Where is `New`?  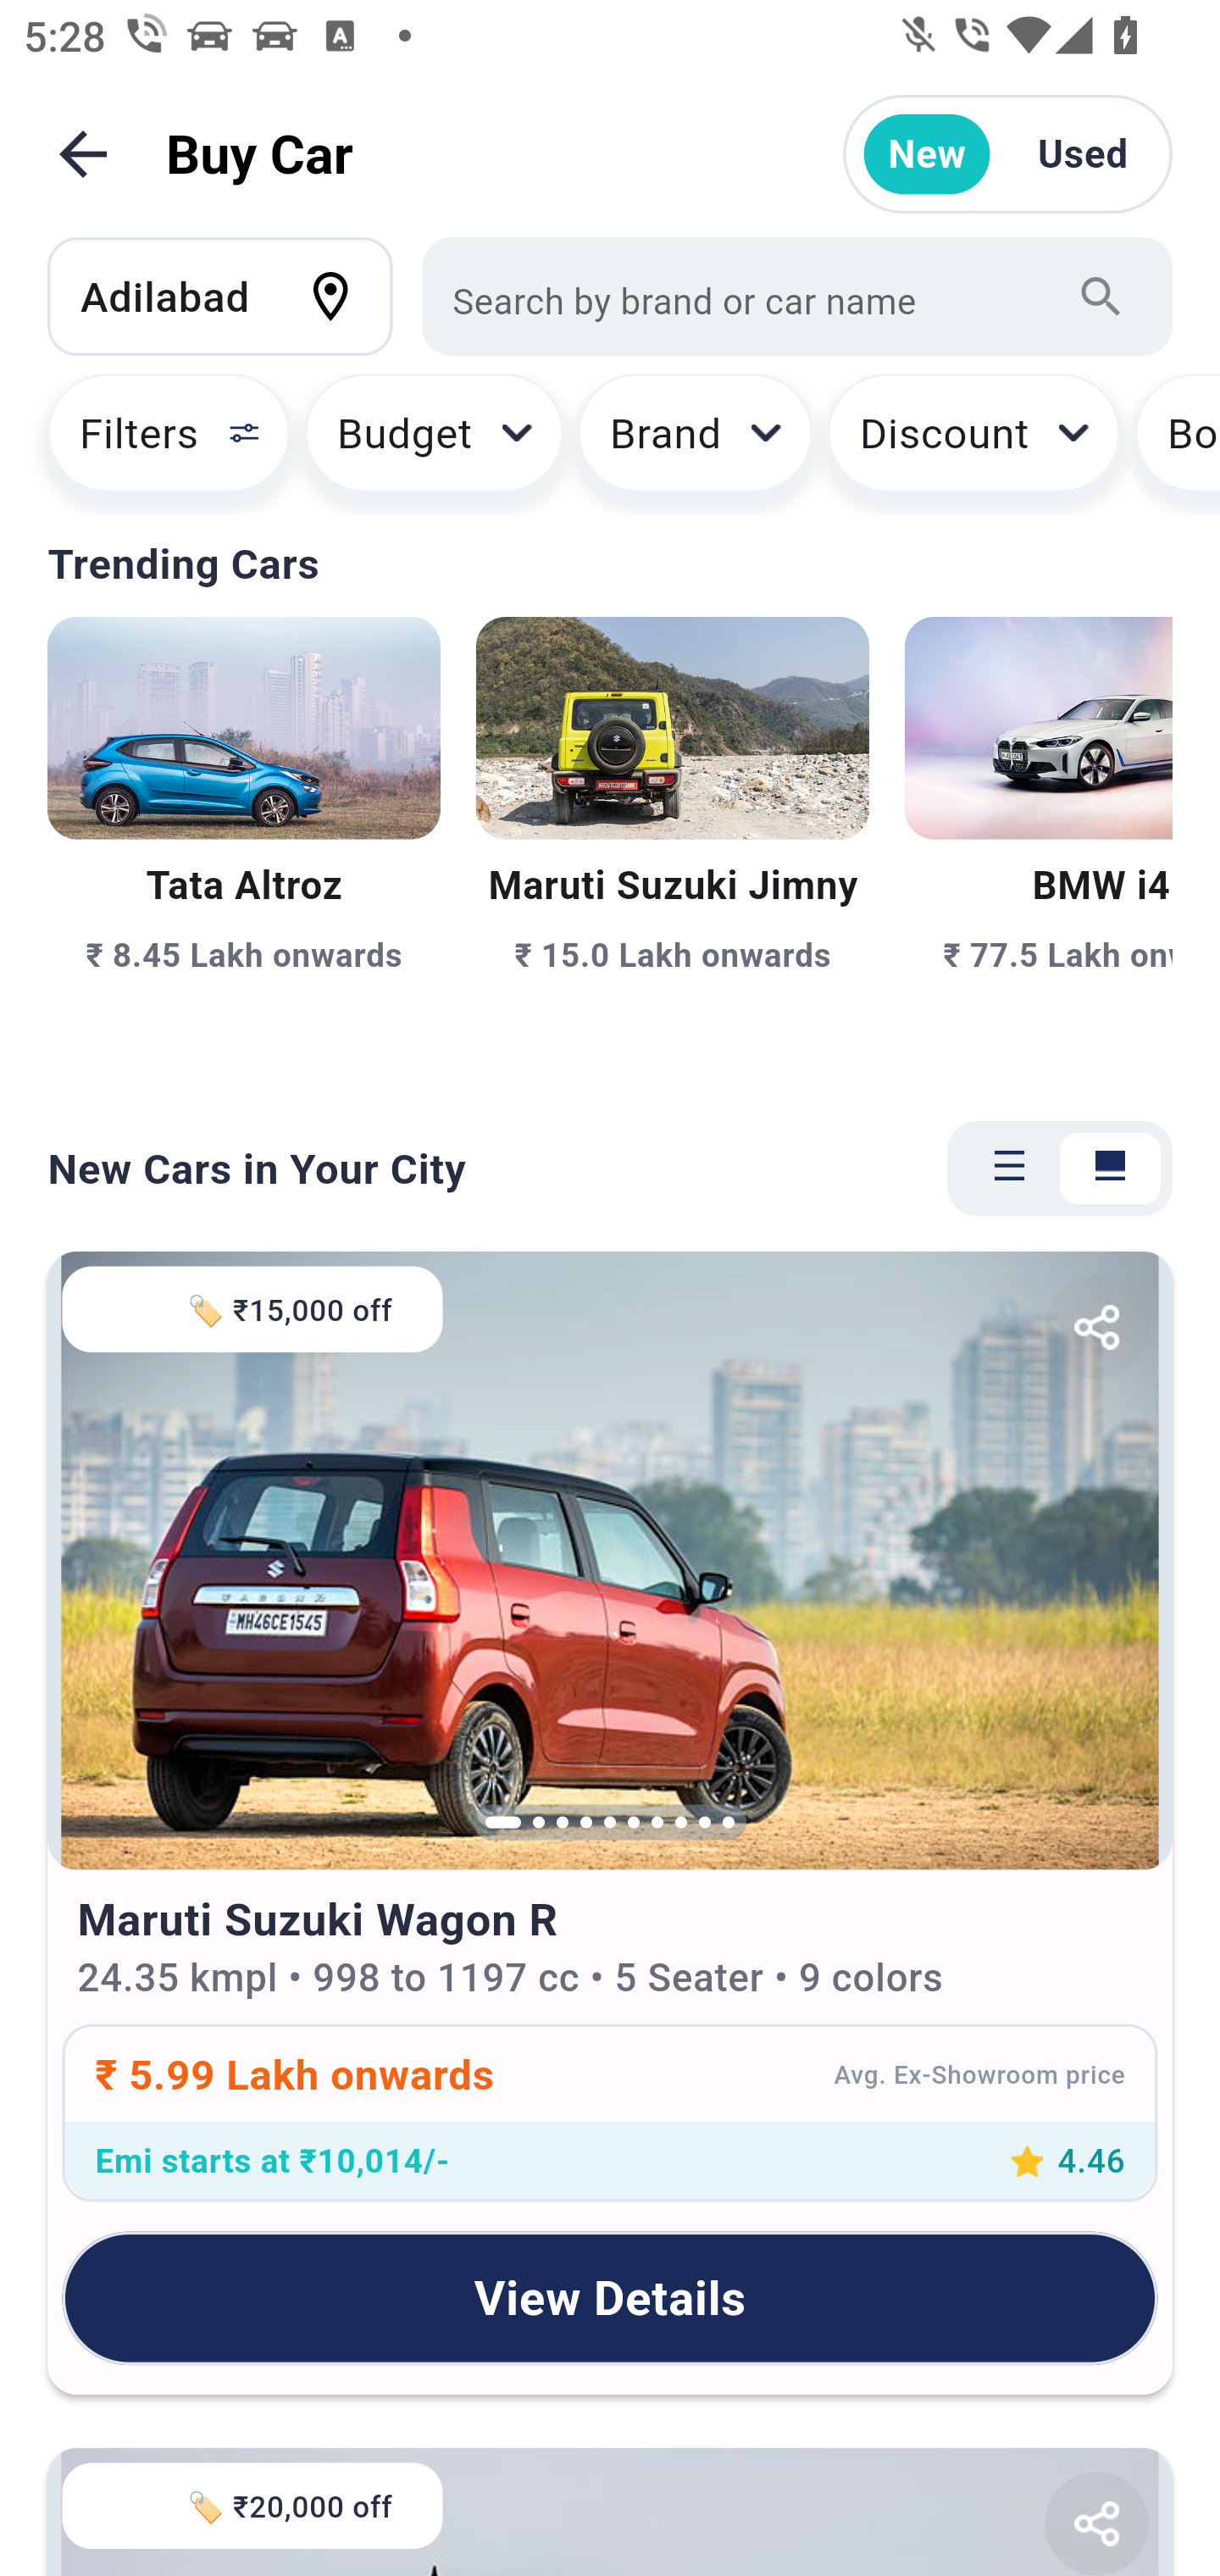 New is located at coordinates (927, 154).